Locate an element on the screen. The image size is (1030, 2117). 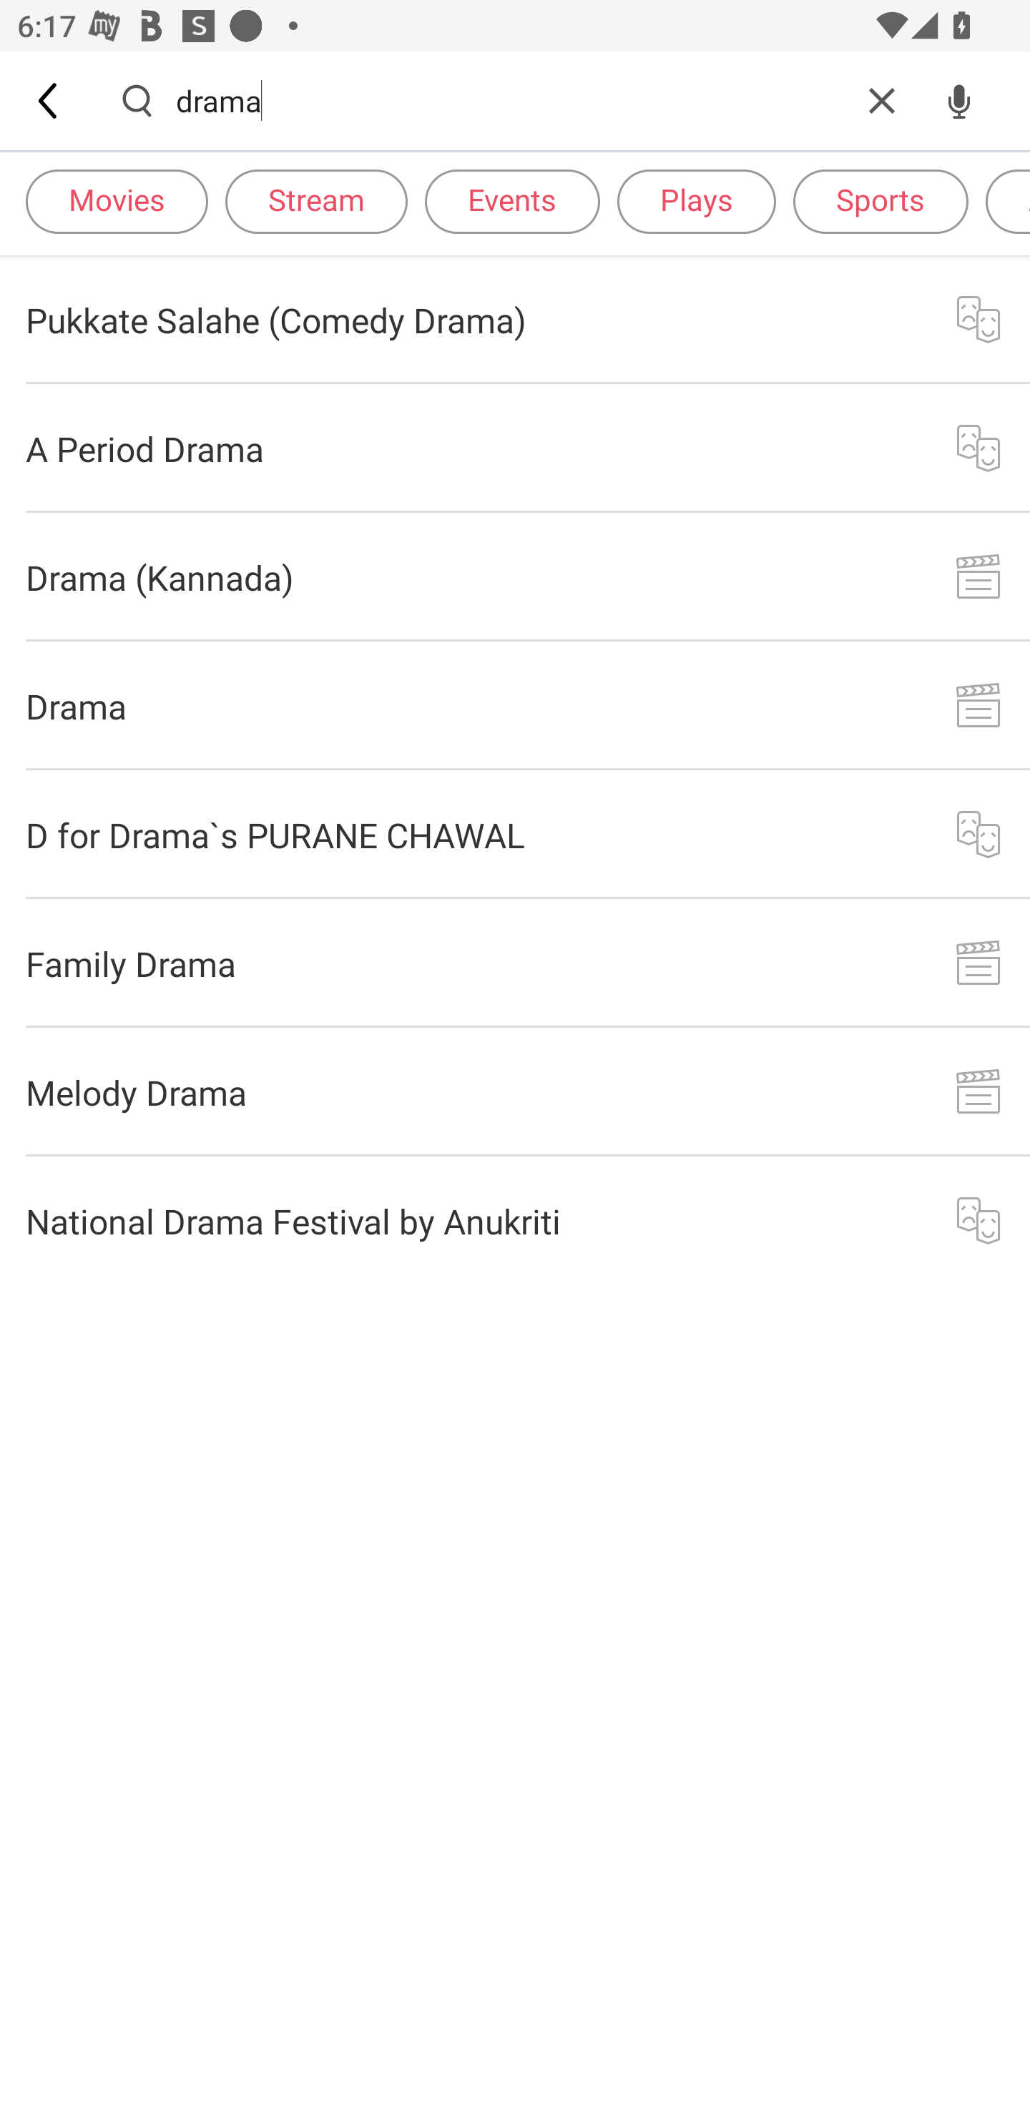
Drama is located at coordinates (515, 705).